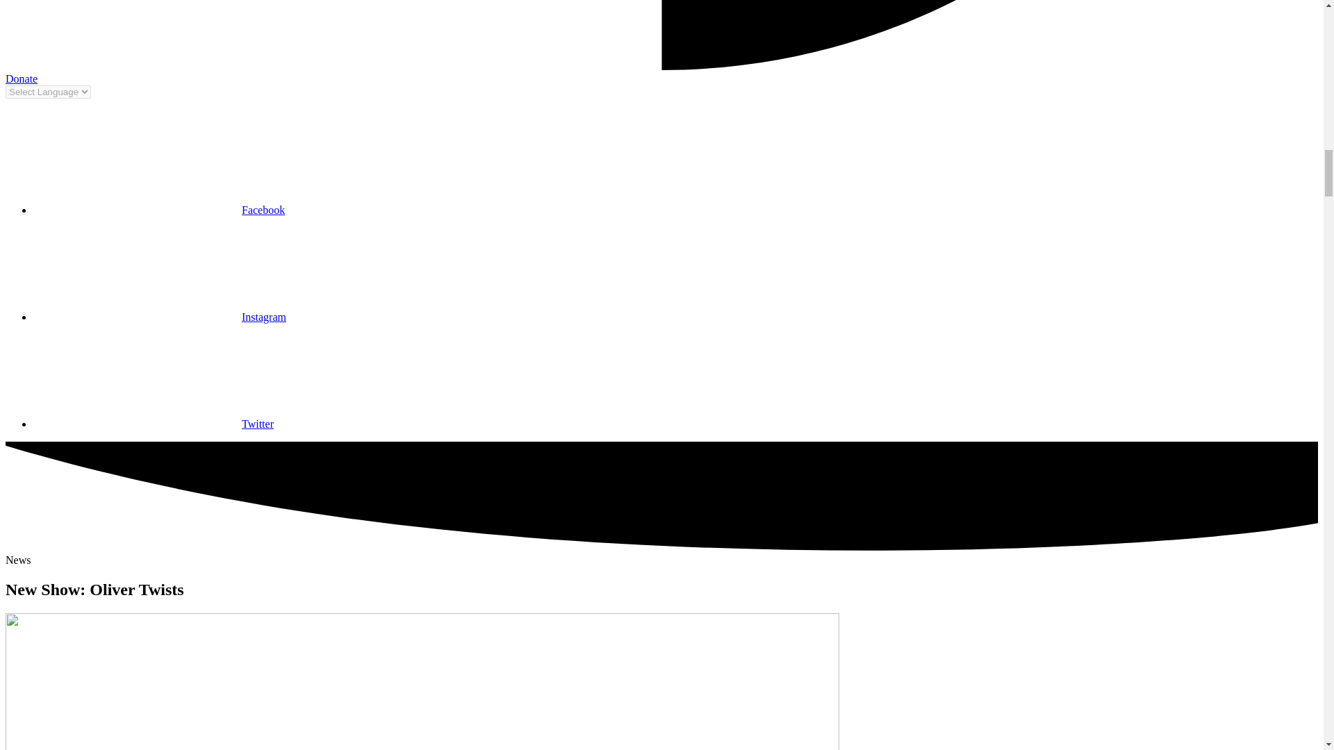 The image size is (1334, 750). What do you see at coordinates (160, 317) in the screenshot?
I see `Visit us on Instagram` at bounding box center [160, 317].